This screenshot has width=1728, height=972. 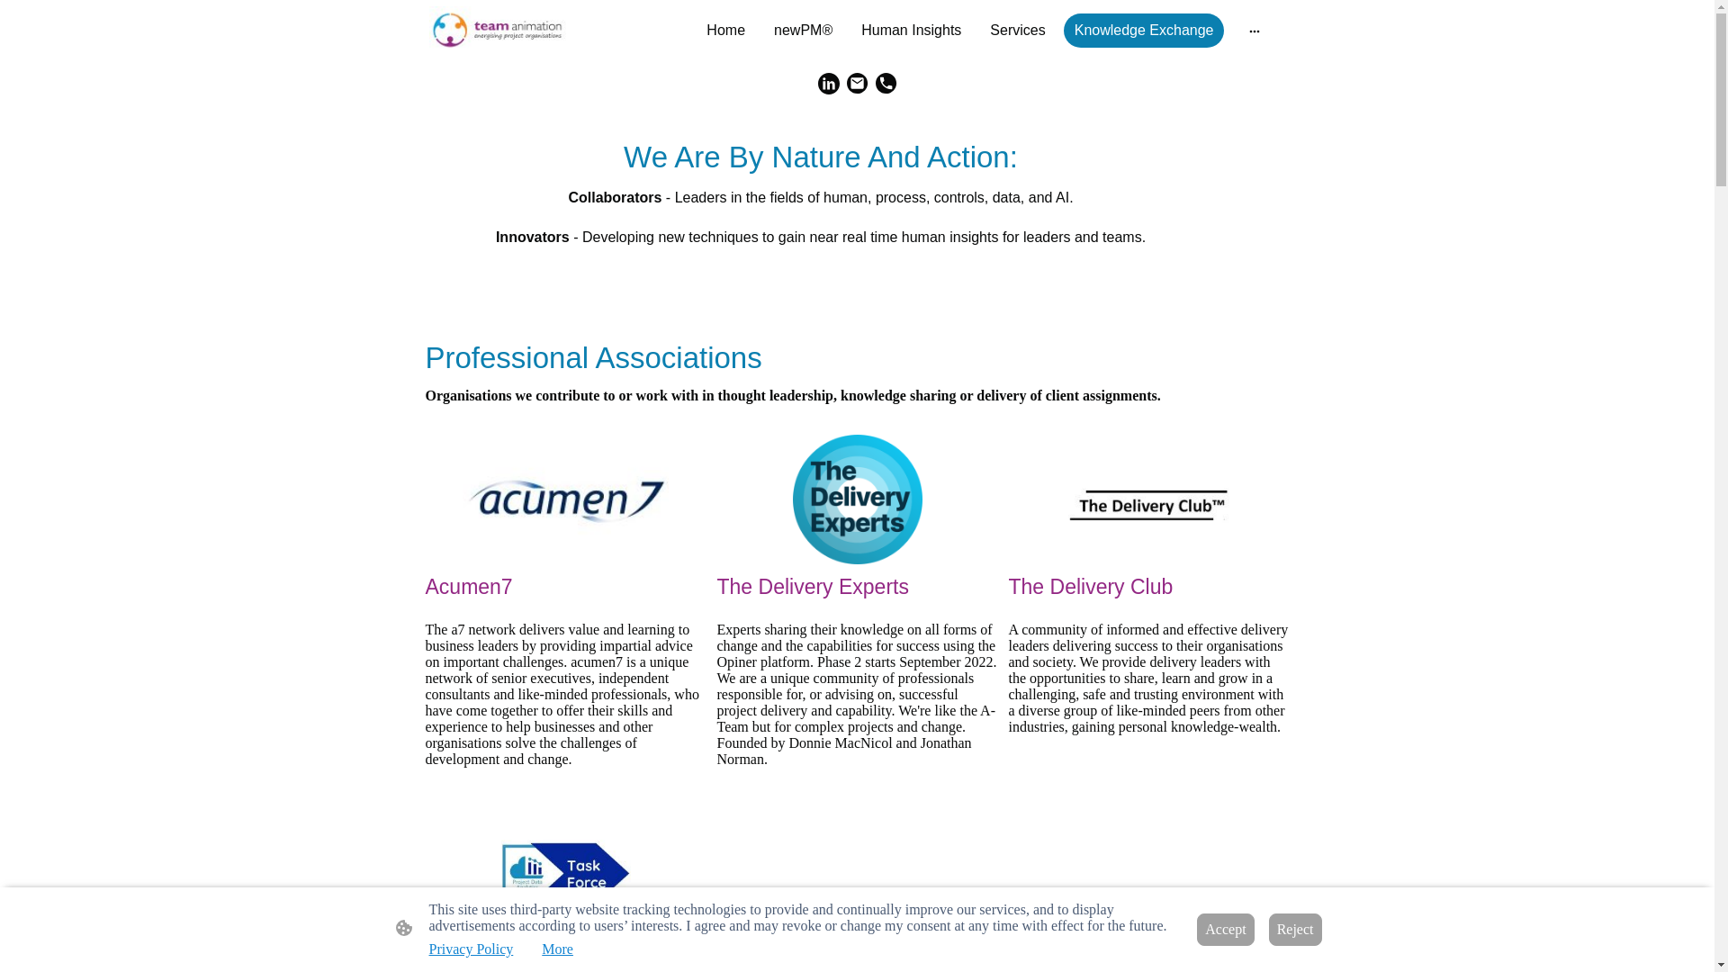 What do you see at coordinates (1017, 31) in the screenshot?
I see `Services` at bounding box center [1017, 31].